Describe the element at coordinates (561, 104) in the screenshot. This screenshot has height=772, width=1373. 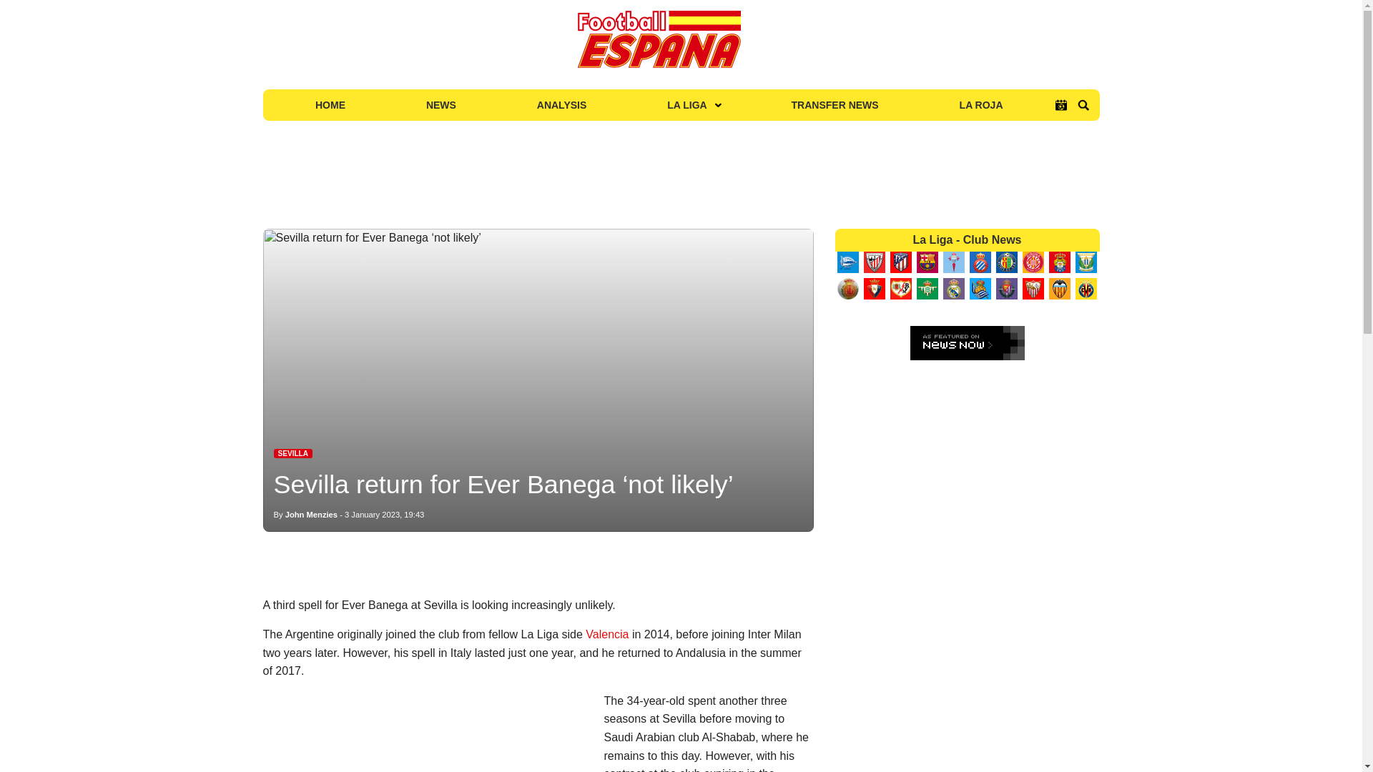
I see `ANALYSIS` at that location.